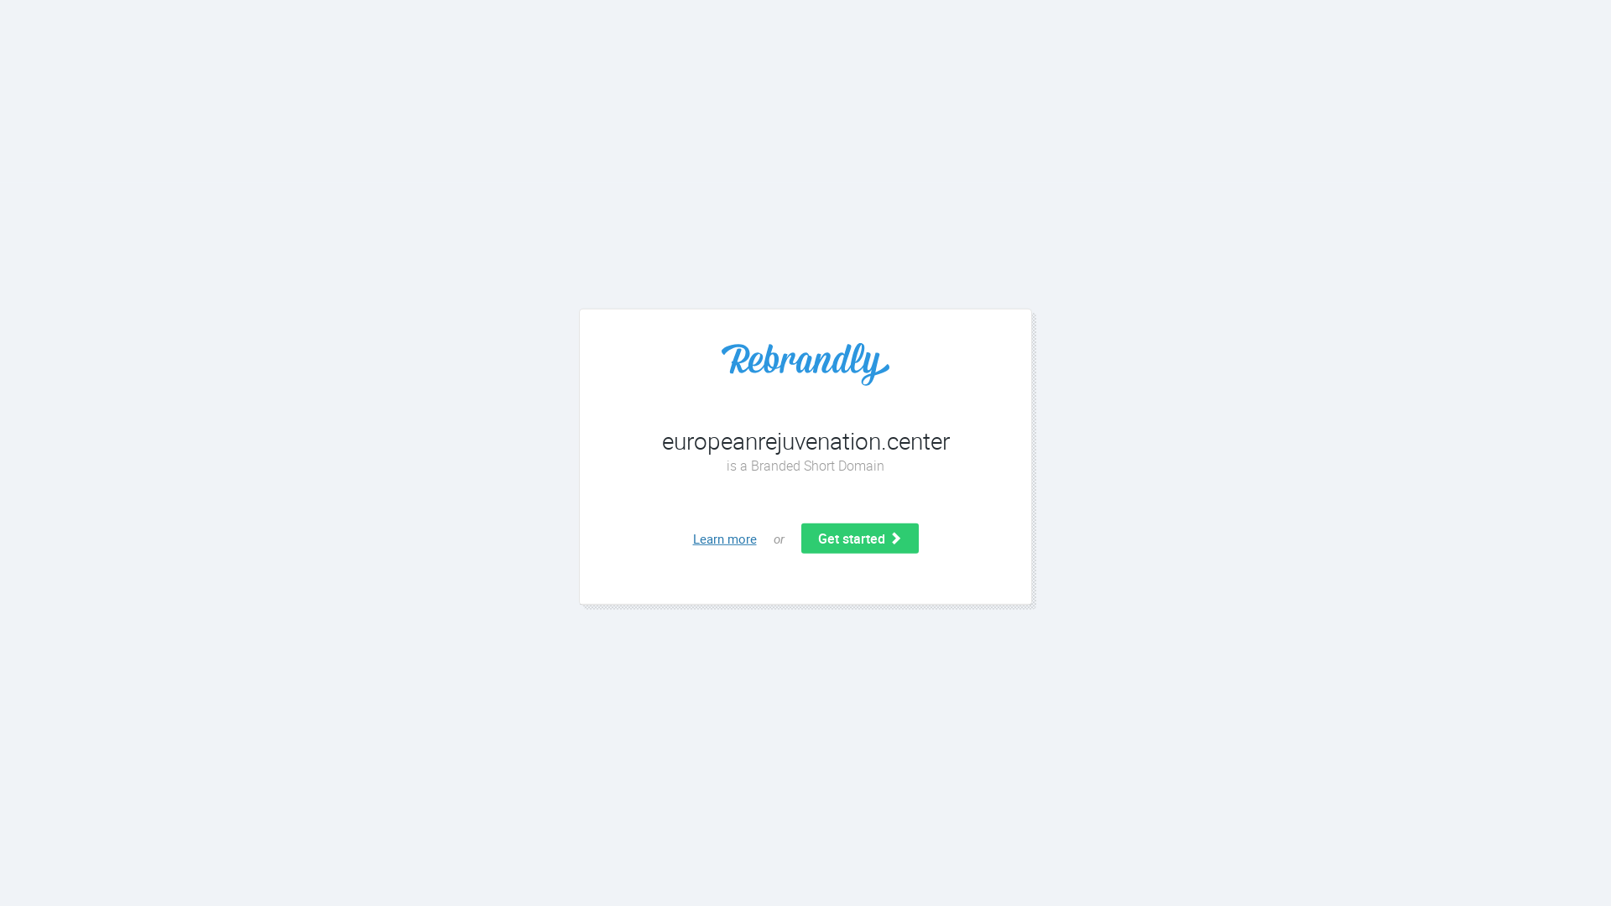  I want to click on Learn more, so click(725, 539).